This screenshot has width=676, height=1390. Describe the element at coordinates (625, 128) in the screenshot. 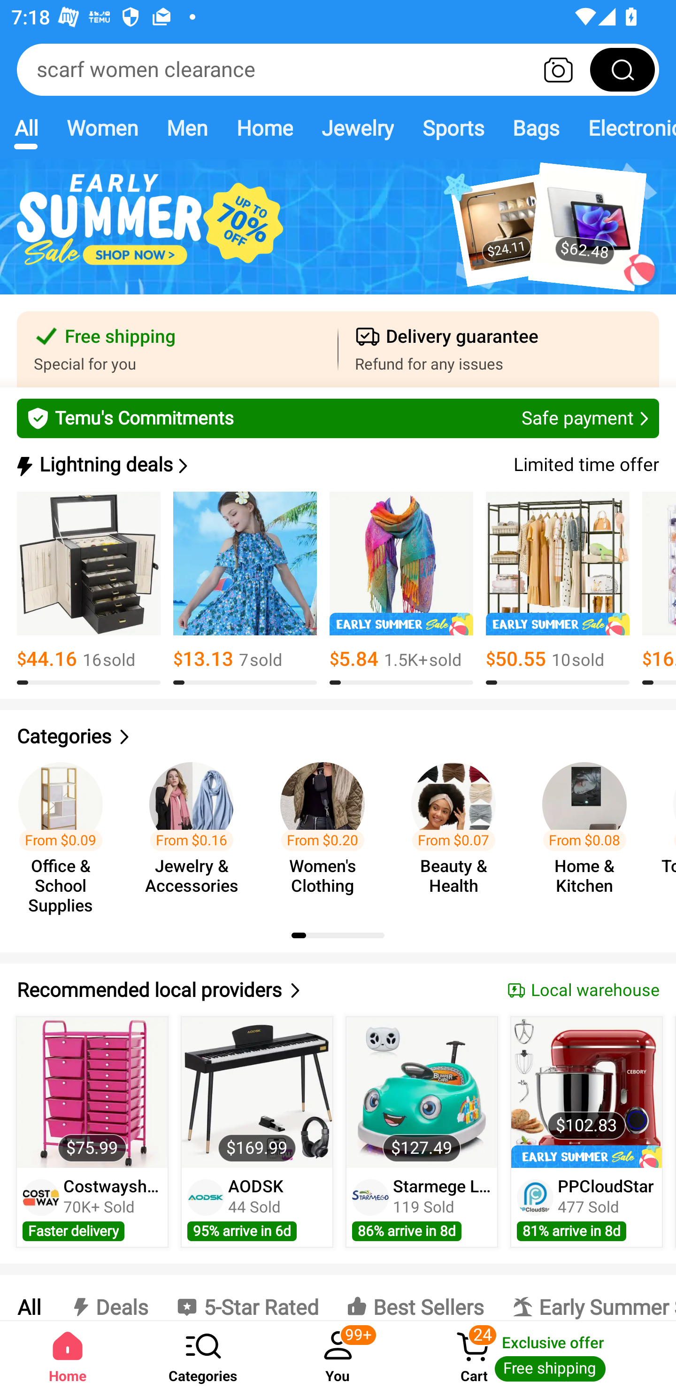

I see `Electronics` at that location.